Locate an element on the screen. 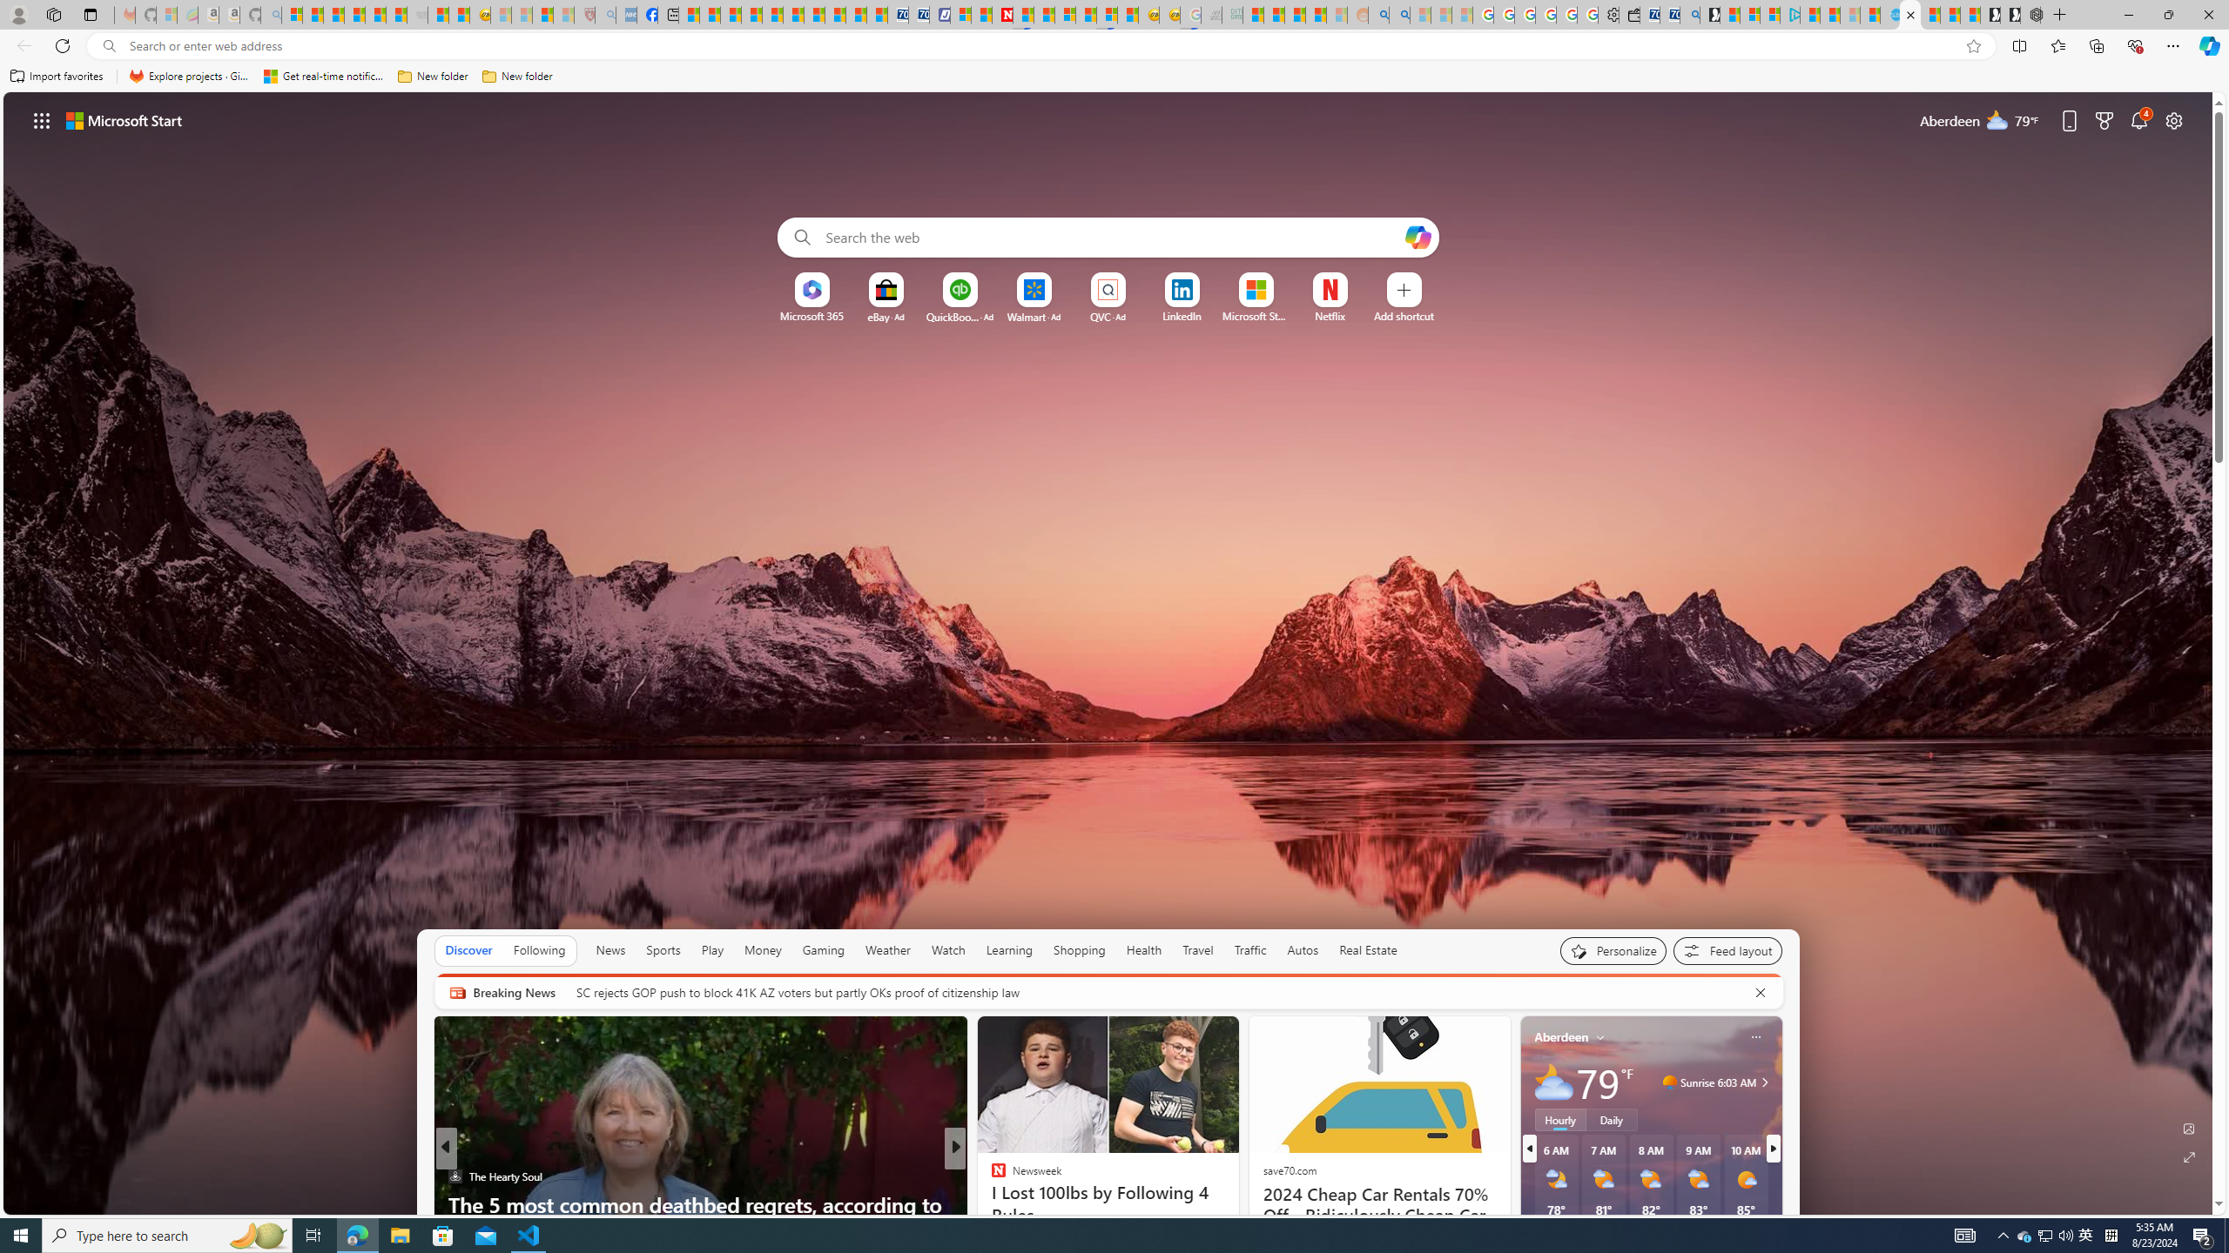 The width and height of the screenshot is (2229, 1253). Import favorites is located at coordinates (57, 77).